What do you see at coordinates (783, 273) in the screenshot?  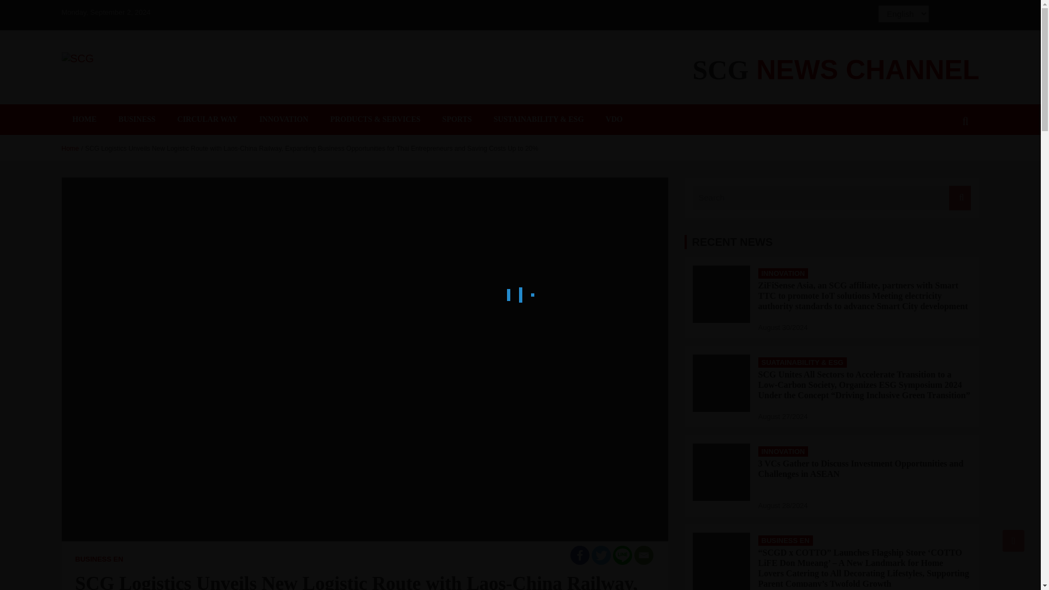 I see `INNOVATION` at bounding box center [783, 273].